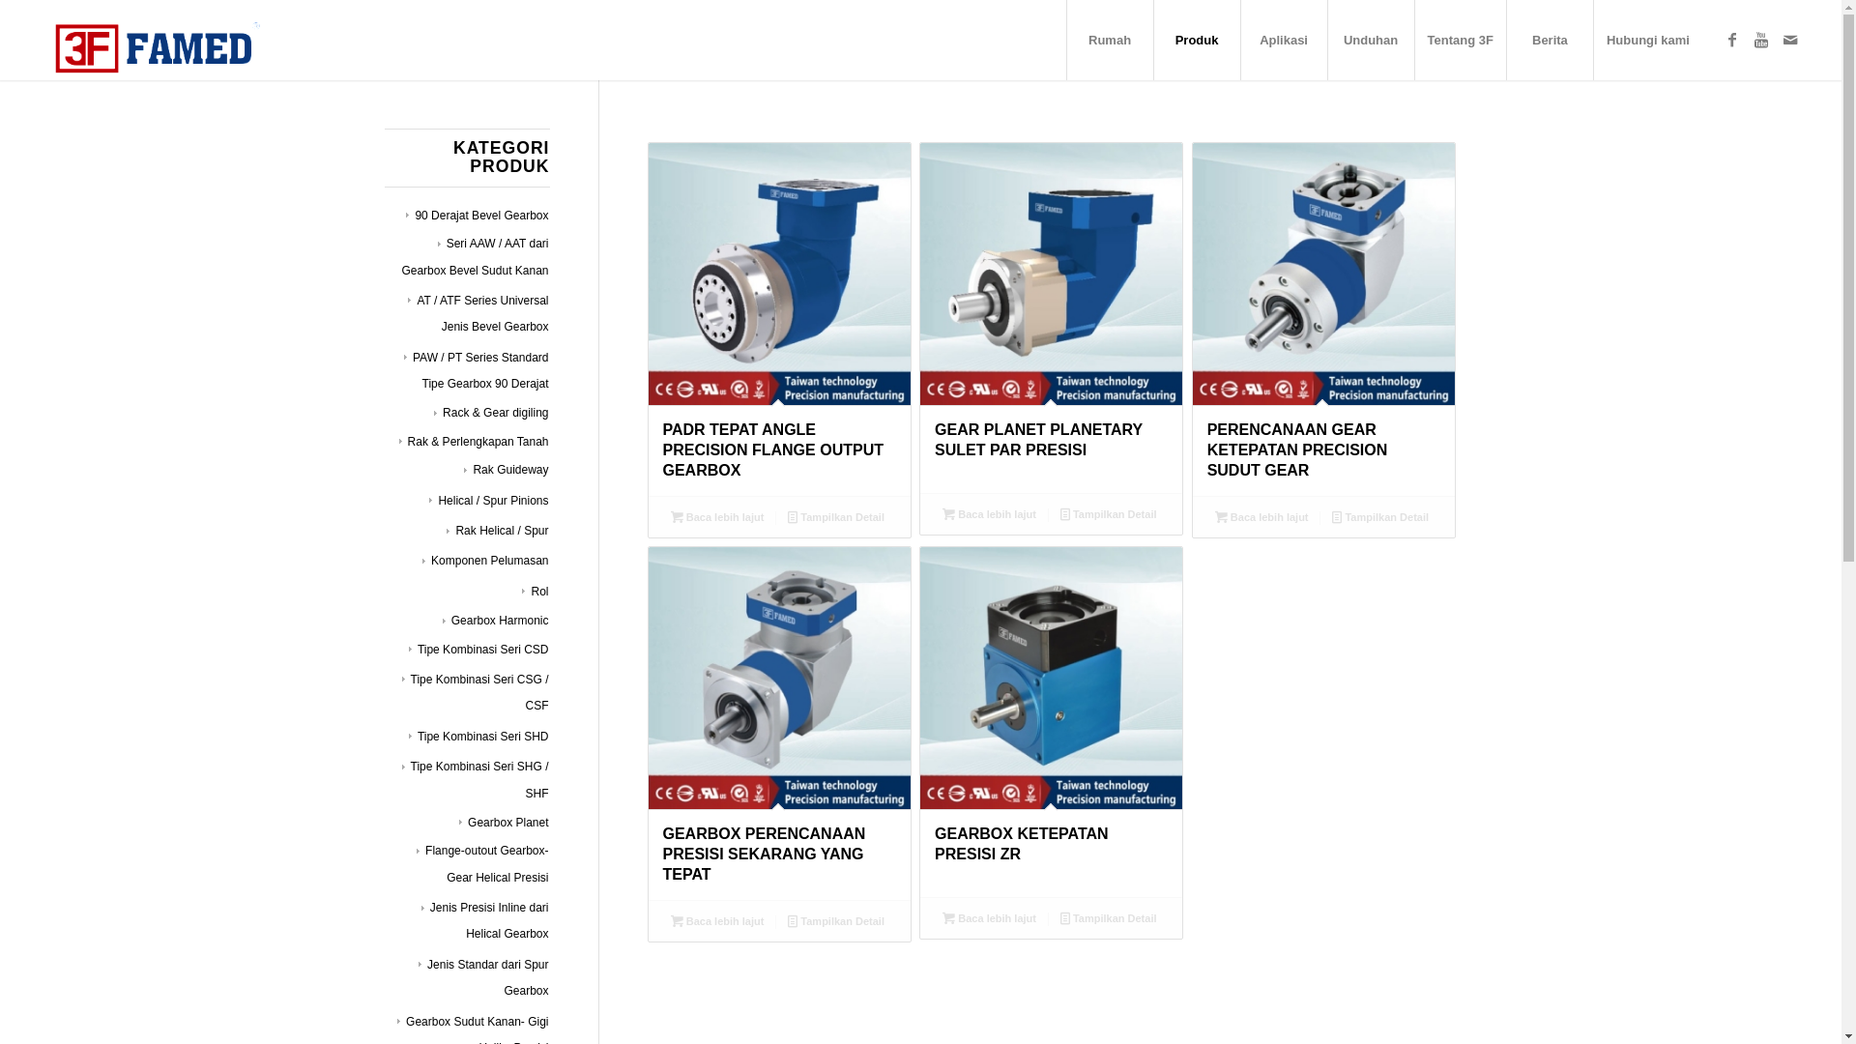  What do you see at coordinates (507, 470) in the screenshot?
I see `Rak Guideway` at bounding box center [507, 470].